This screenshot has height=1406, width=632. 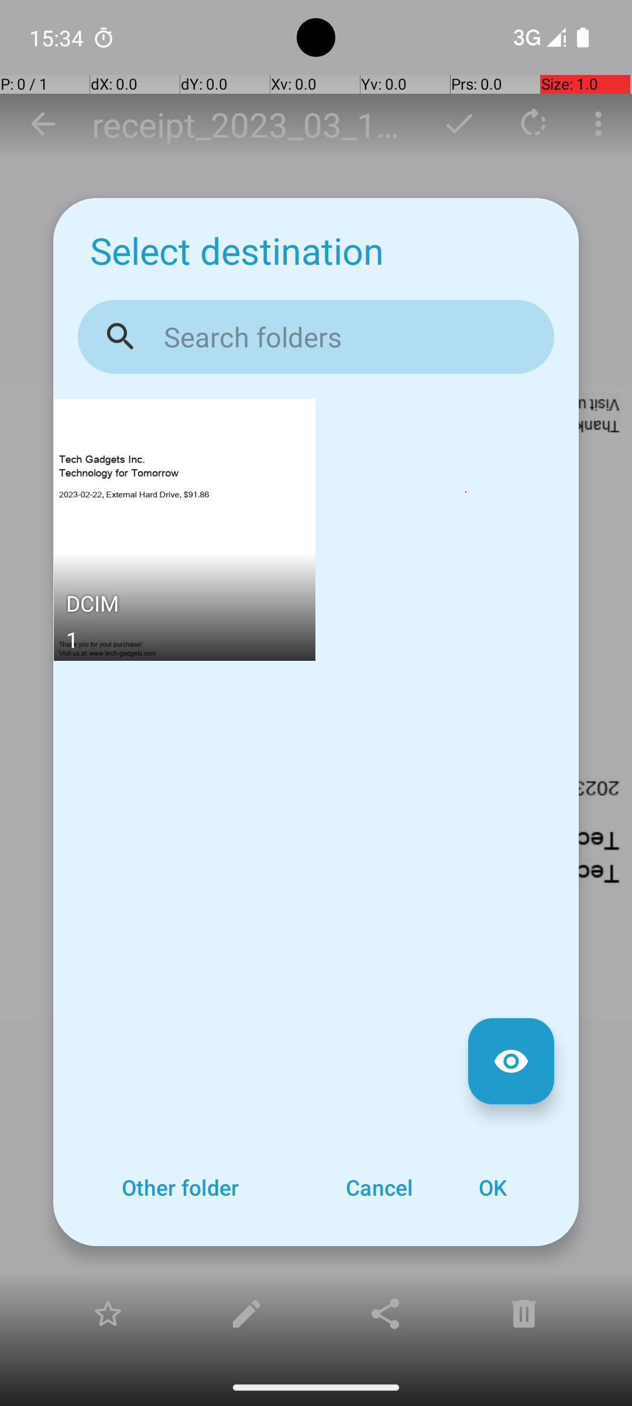 I want to click on Other folder, so click(x=180, y=1187).